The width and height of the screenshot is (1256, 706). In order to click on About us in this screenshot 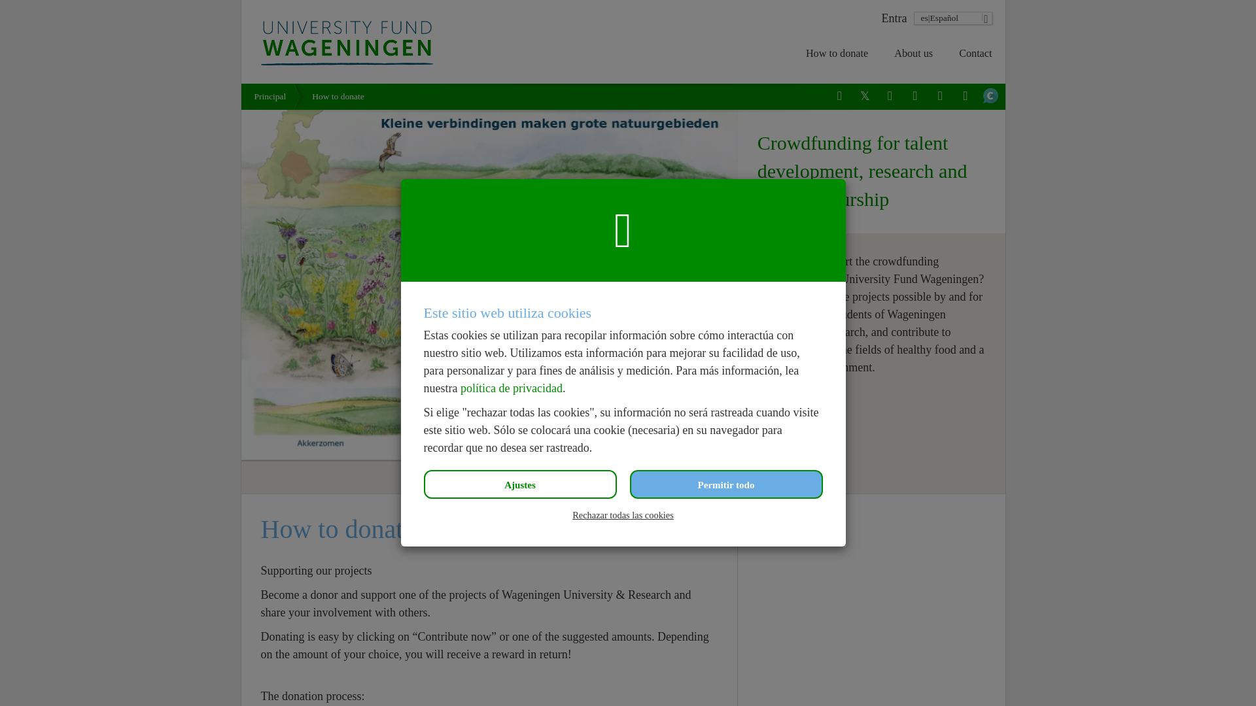, I will do `click(913, 54)`.